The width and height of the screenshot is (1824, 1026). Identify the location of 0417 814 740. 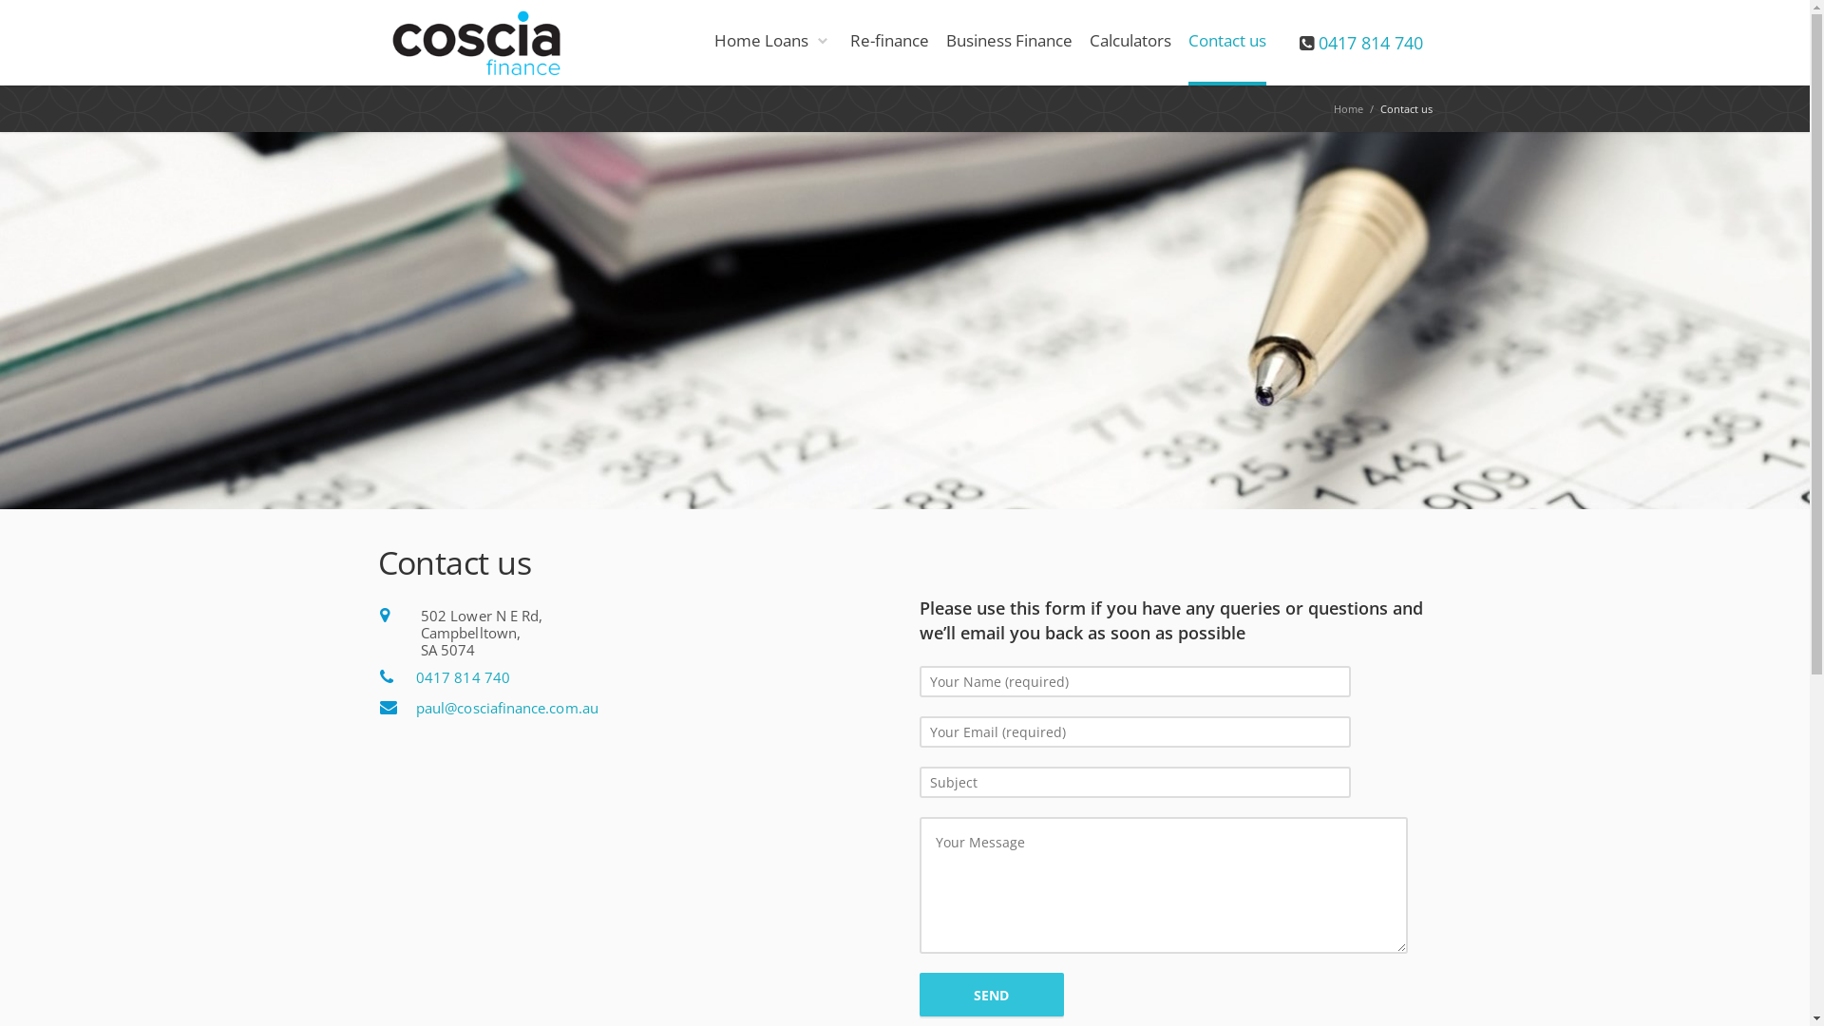
(464, 677).